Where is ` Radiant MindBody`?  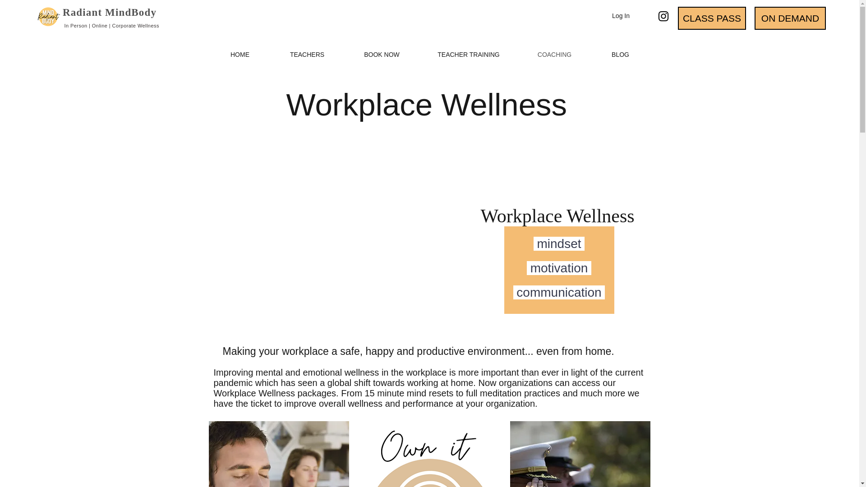  Radiant MindBody is located at coordinates (108, 12).